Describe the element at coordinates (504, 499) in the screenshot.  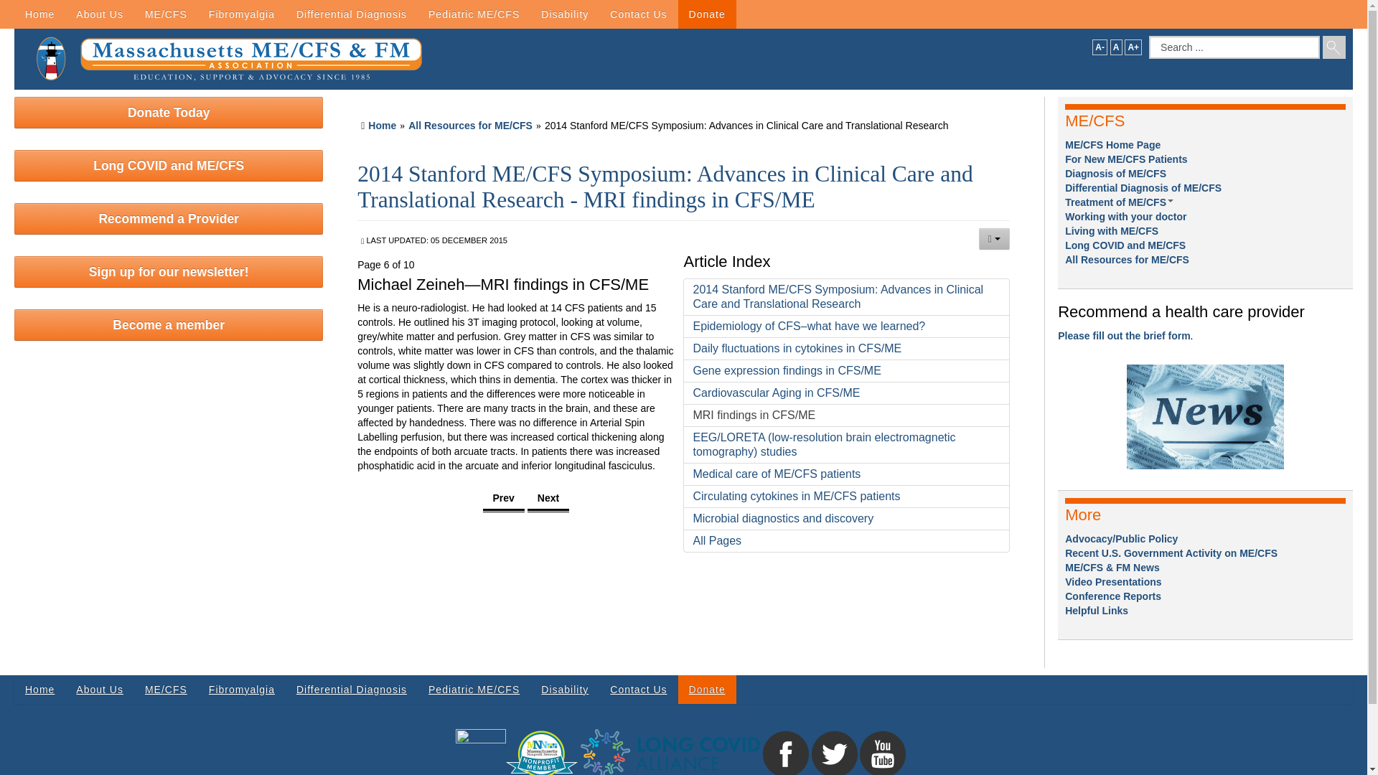
I see `Prev` at that location.